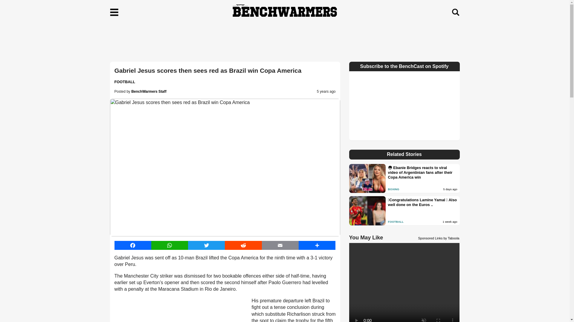  Describe the element at coordinates (149, 92) in the screenshot. I see `BenchWarmers Staff` at that location.